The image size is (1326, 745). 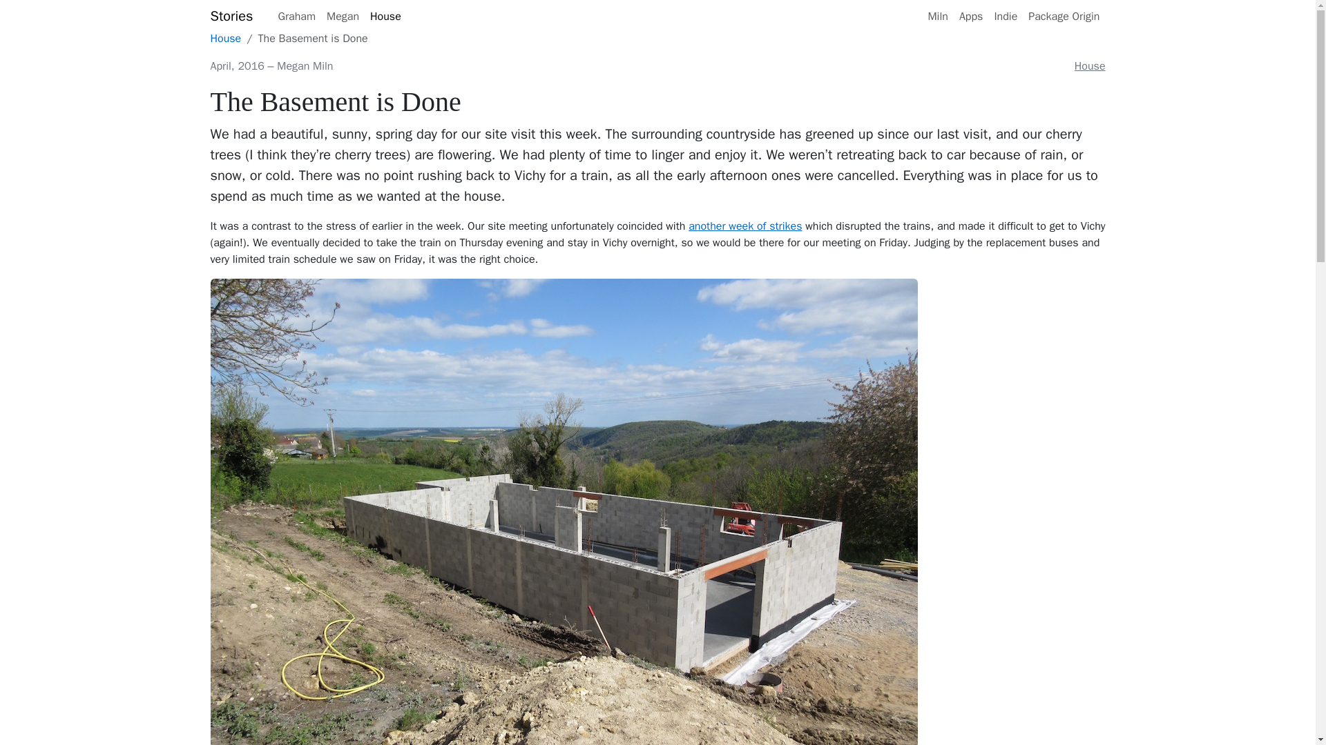 I want to click on Miln, so click(x=937, y=17).